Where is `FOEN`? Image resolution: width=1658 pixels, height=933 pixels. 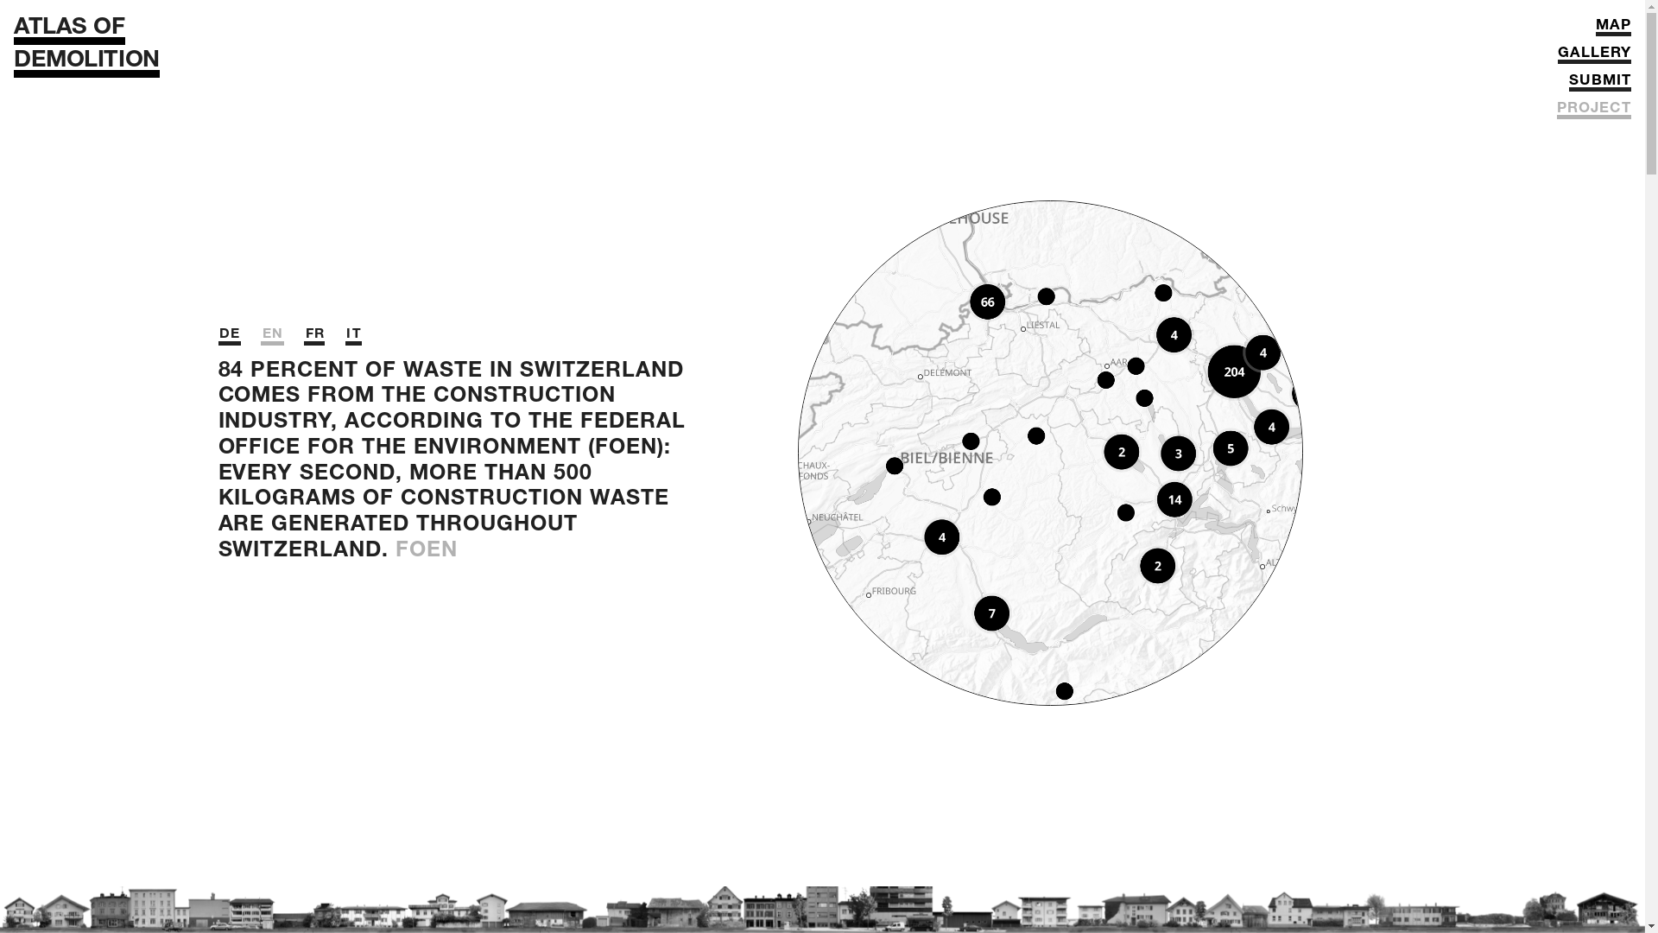 FOEN is located at coordinates (427, 551).